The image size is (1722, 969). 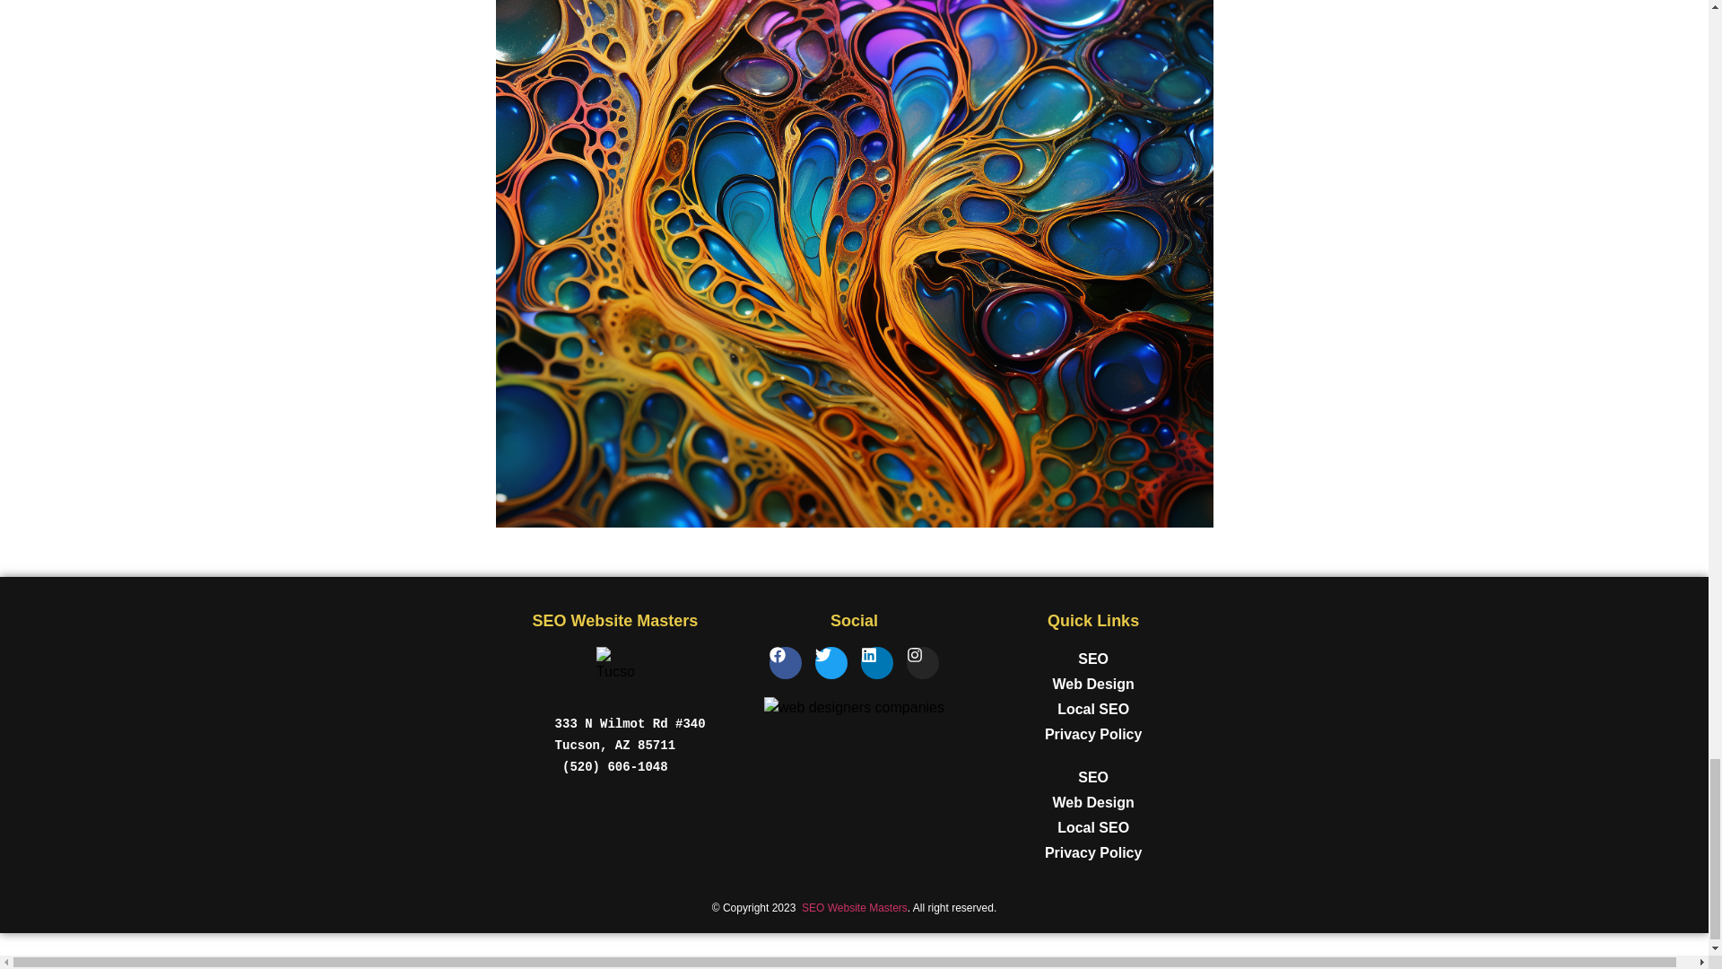 I want to click on Web Design, so click(x=1093, y=684).